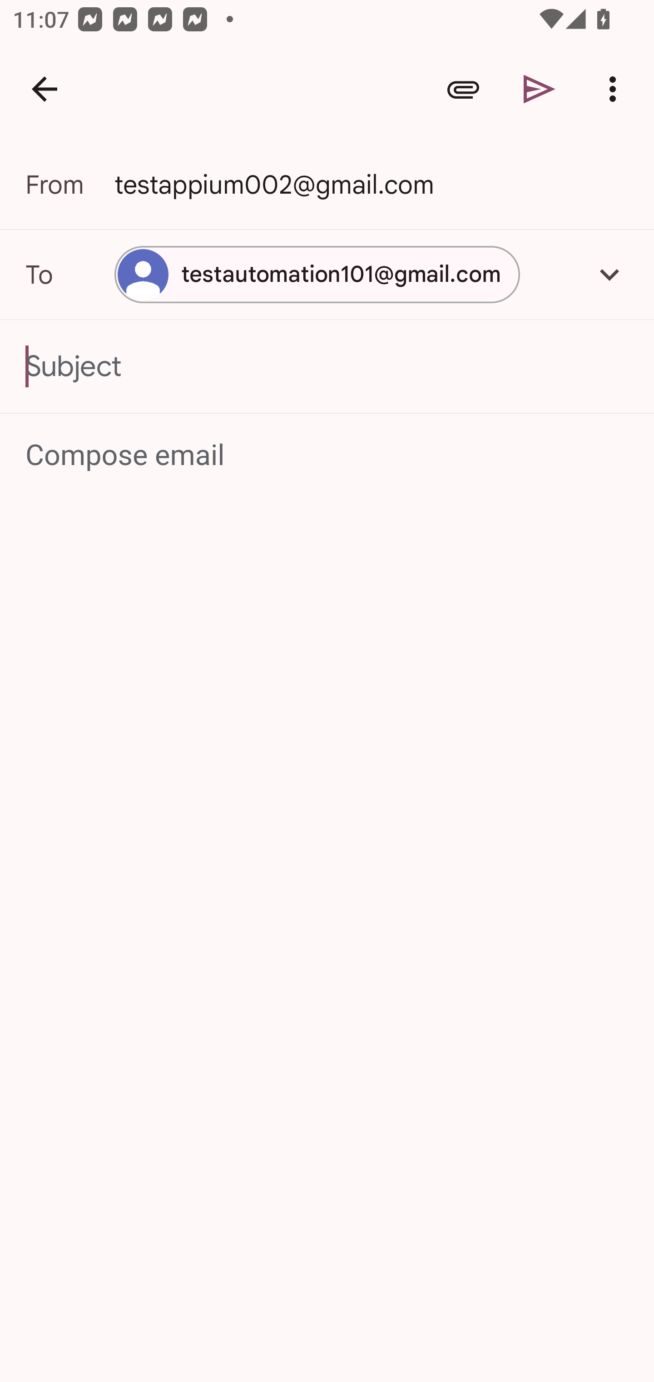  Describe the element at coordinates (540, 89) in the screenshot. I see `Send` at that location.